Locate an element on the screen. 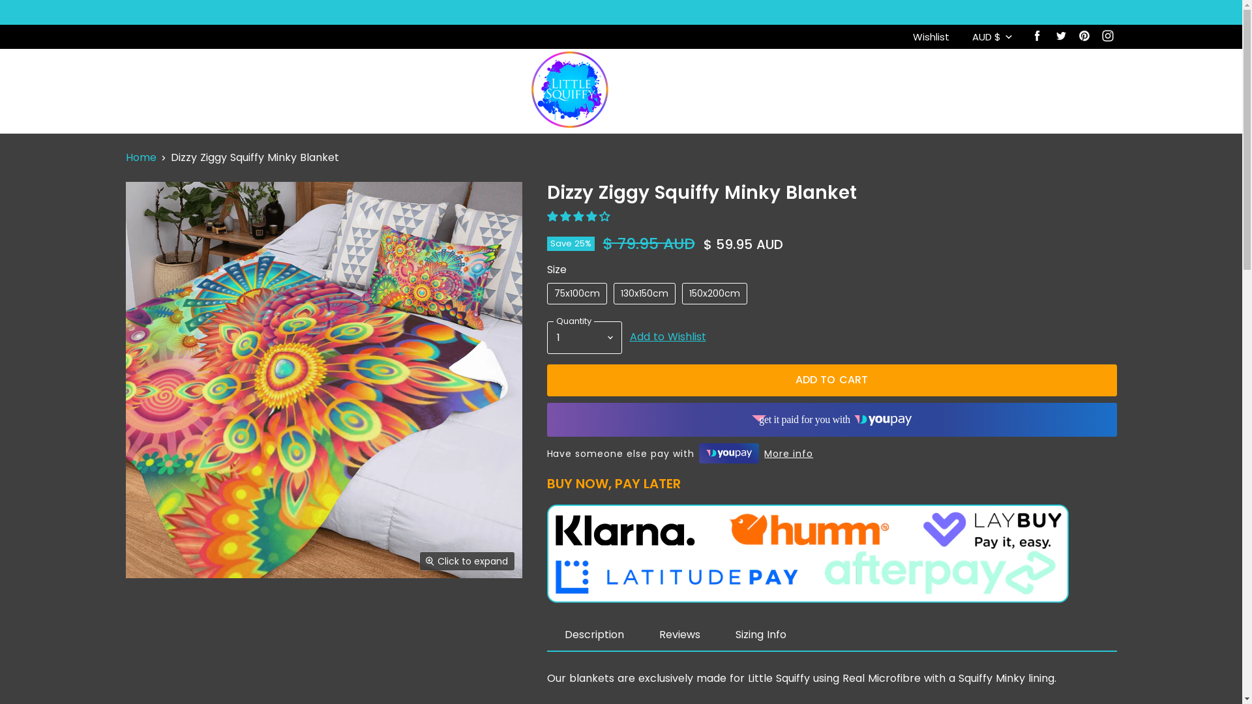 This screenshot has height=704, width=1252. AUD $ is located at coordinates (992, 37).